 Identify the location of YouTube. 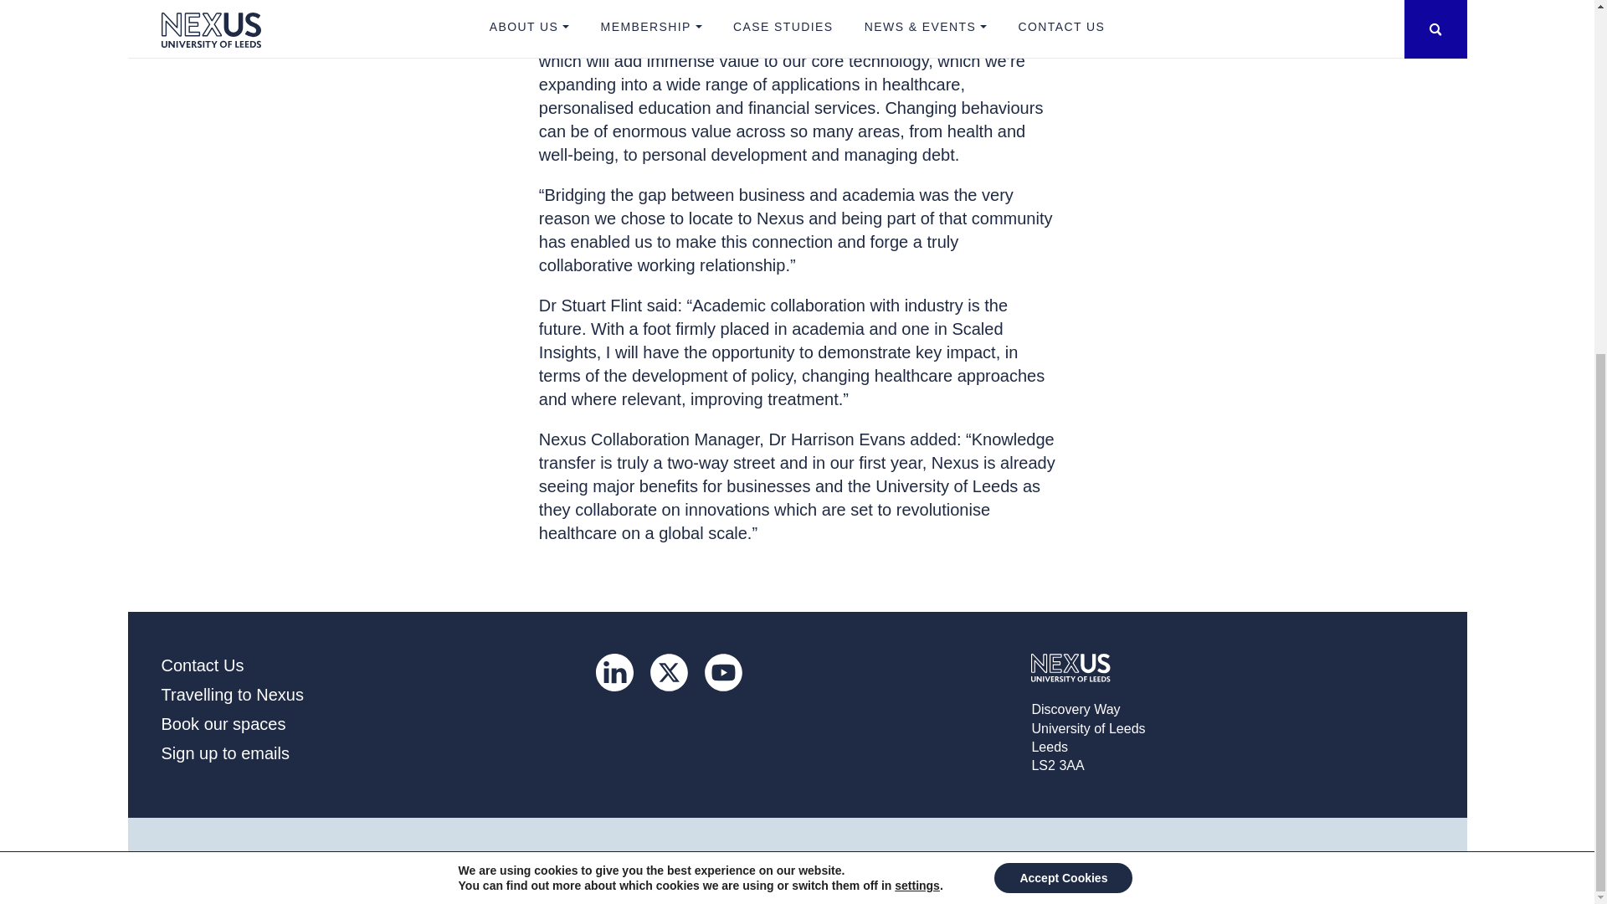
(723, 672).